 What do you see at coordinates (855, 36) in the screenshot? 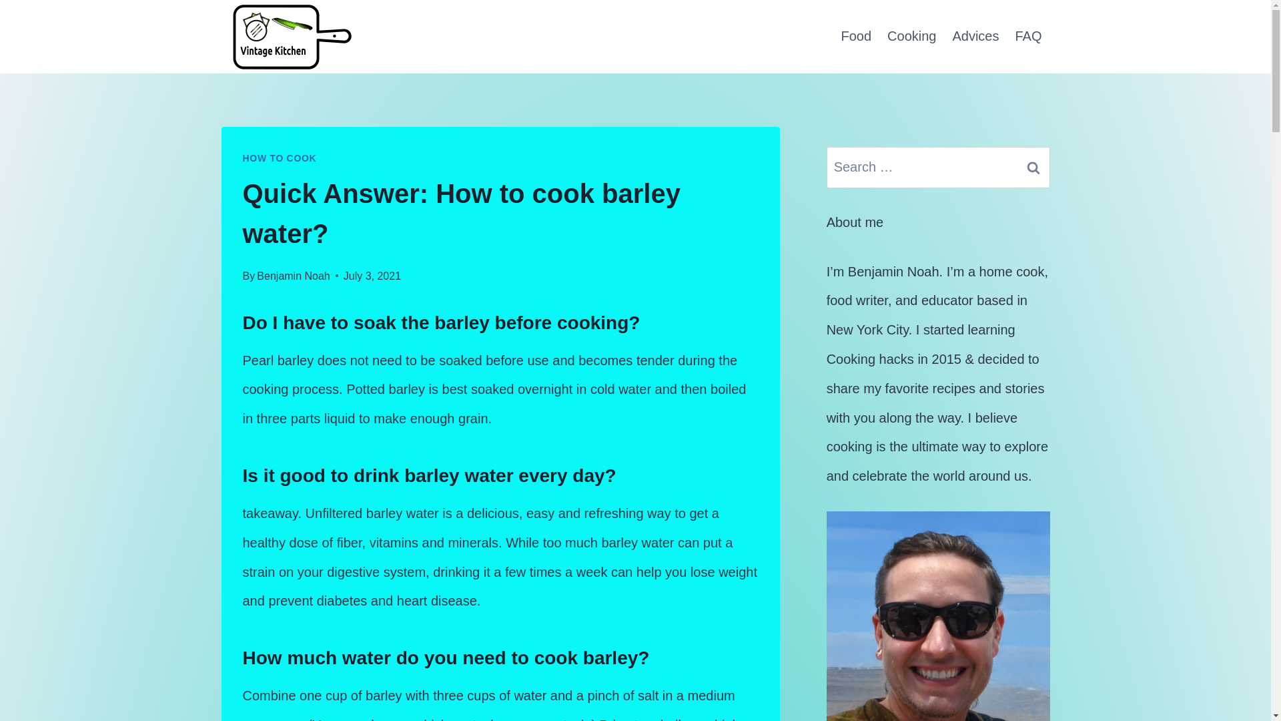
I see `Food` at bounding box center [855, 36].